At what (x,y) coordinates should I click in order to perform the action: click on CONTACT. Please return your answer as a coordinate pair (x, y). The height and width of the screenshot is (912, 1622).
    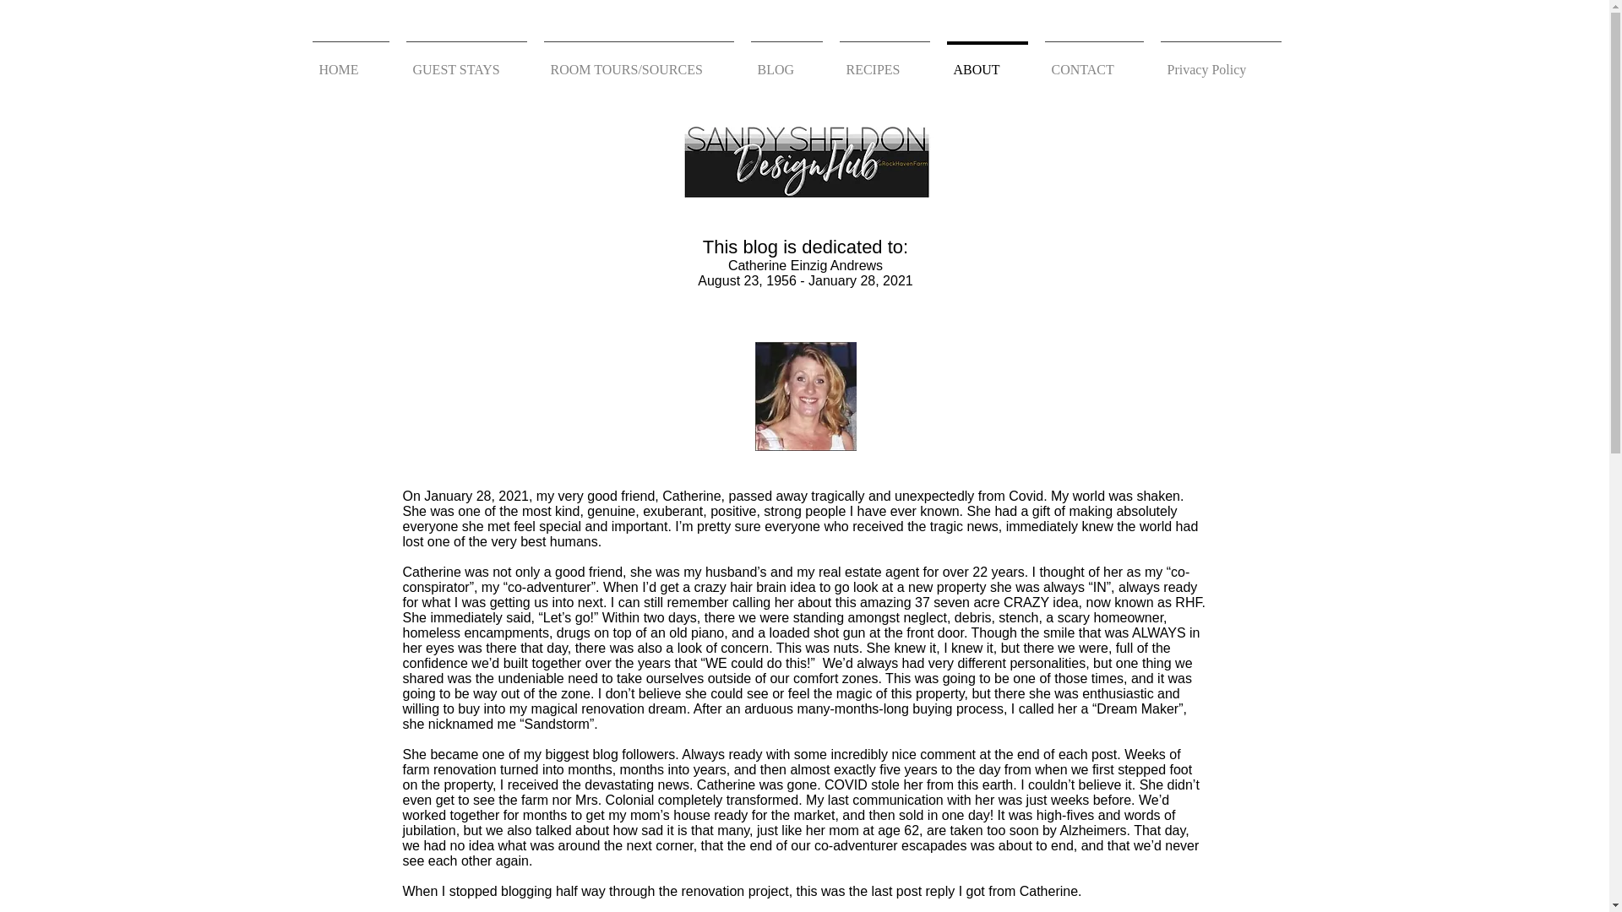
    Looking at the image, I should click on (1093, 62).